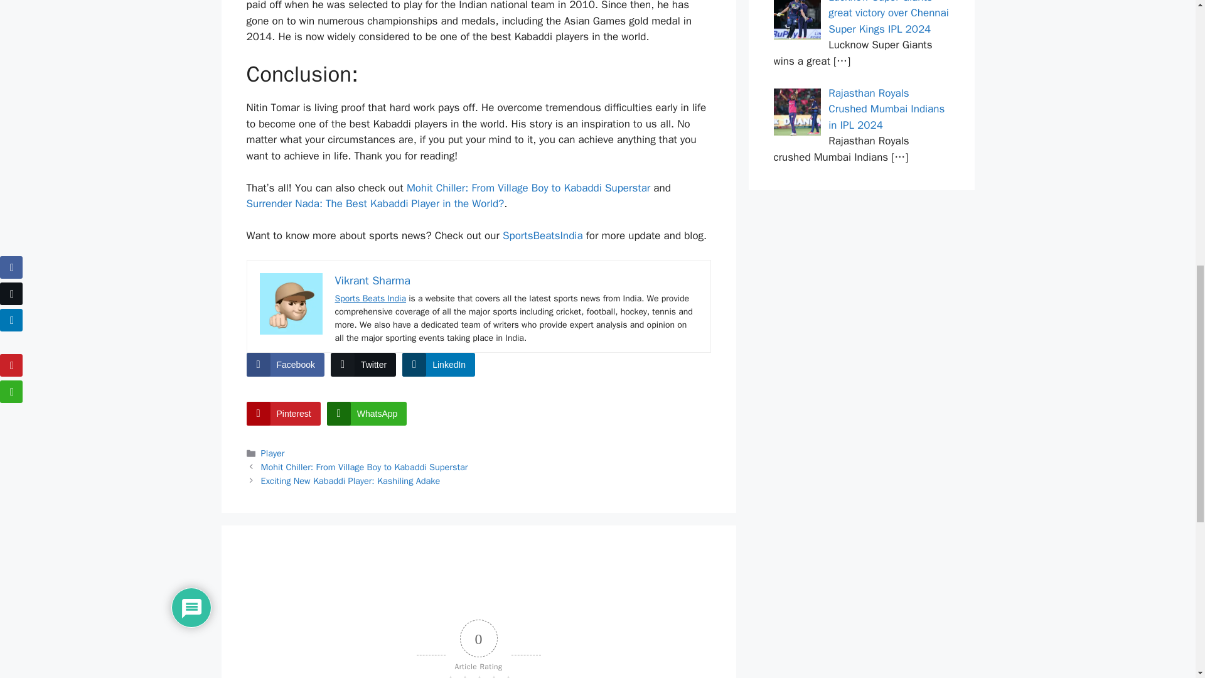 The image size is (1205, 678). I want to click on LinkedIn, so click(438, 364).